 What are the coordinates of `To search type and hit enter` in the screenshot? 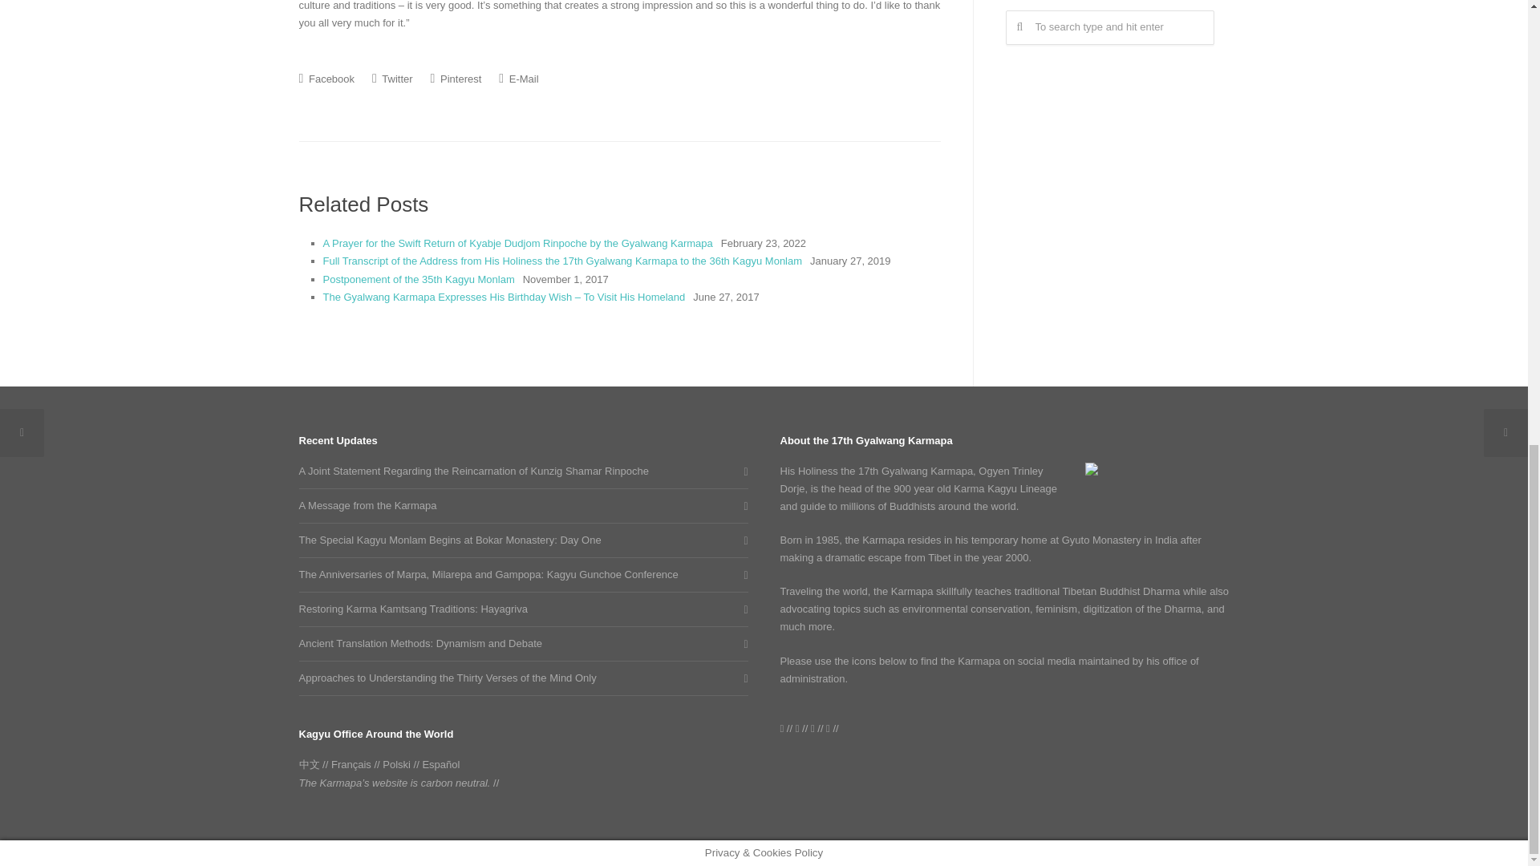 It's located at (1110, 27).